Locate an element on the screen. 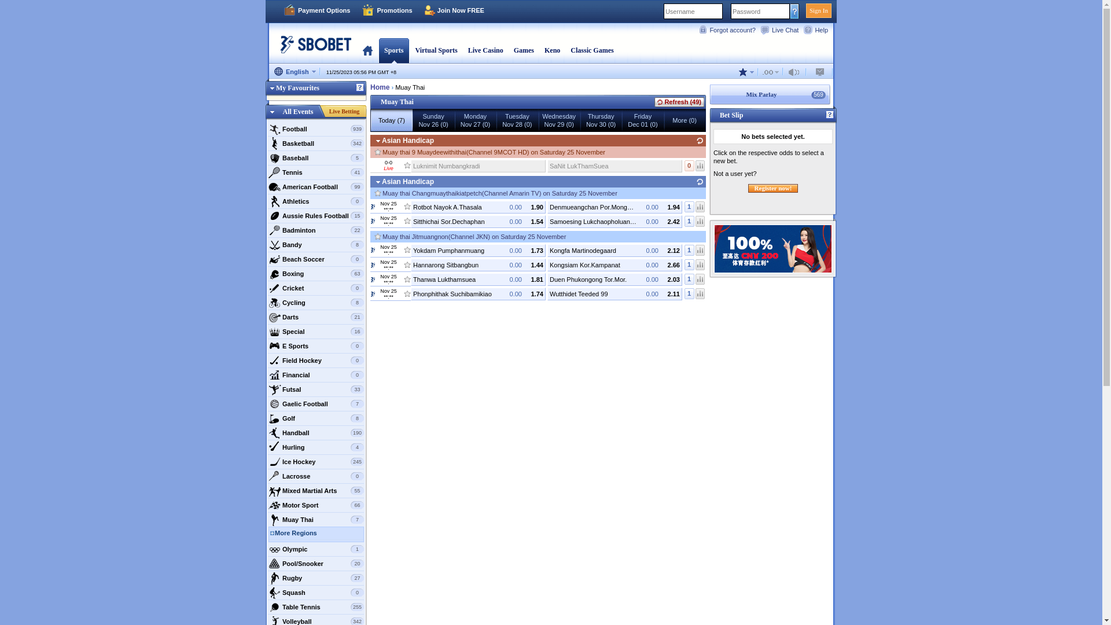 The image size is (1111, 625). 2.12
0.00
Kongfa Martinodegaard is located at coordinates (615, 251).